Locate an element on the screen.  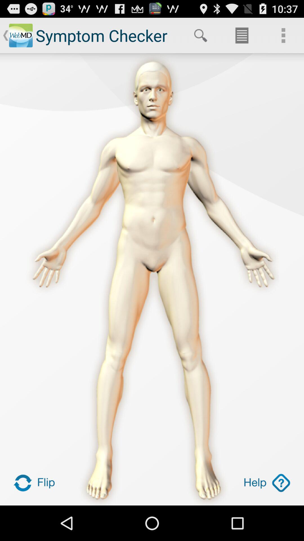
flip picture is located at coordinates (37, 483).